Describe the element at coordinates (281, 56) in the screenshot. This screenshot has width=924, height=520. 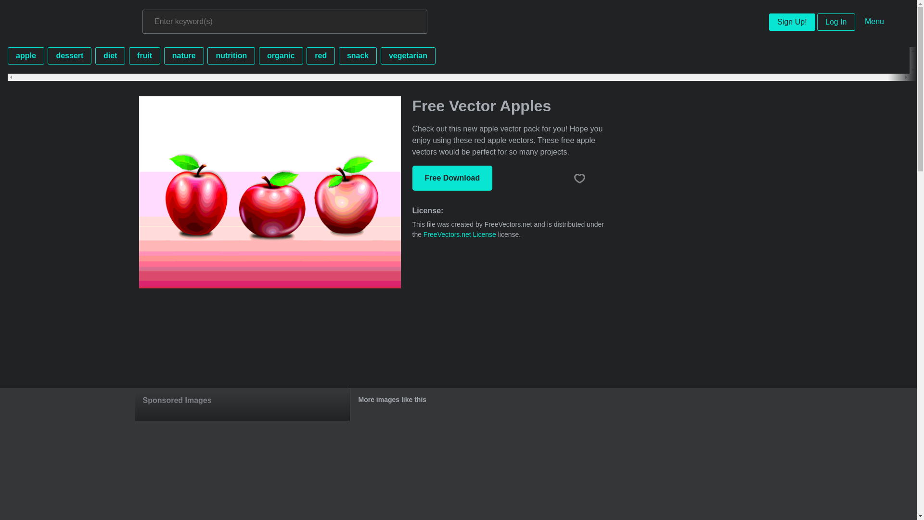
I see `Organic` at that location.